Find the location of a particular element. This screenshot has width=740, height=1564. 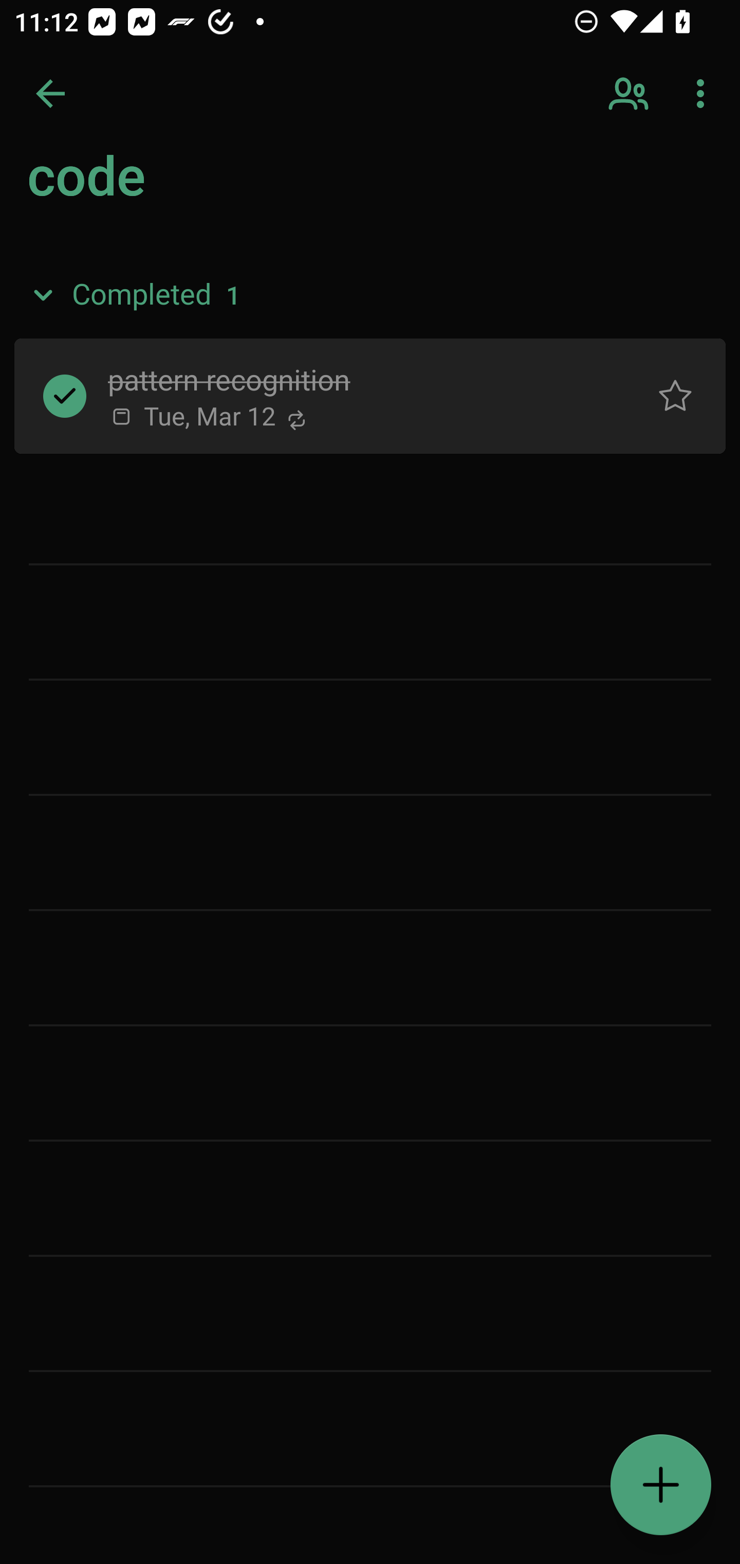

Normal task pattern recognition, Button is located at coordinates (675, 396).